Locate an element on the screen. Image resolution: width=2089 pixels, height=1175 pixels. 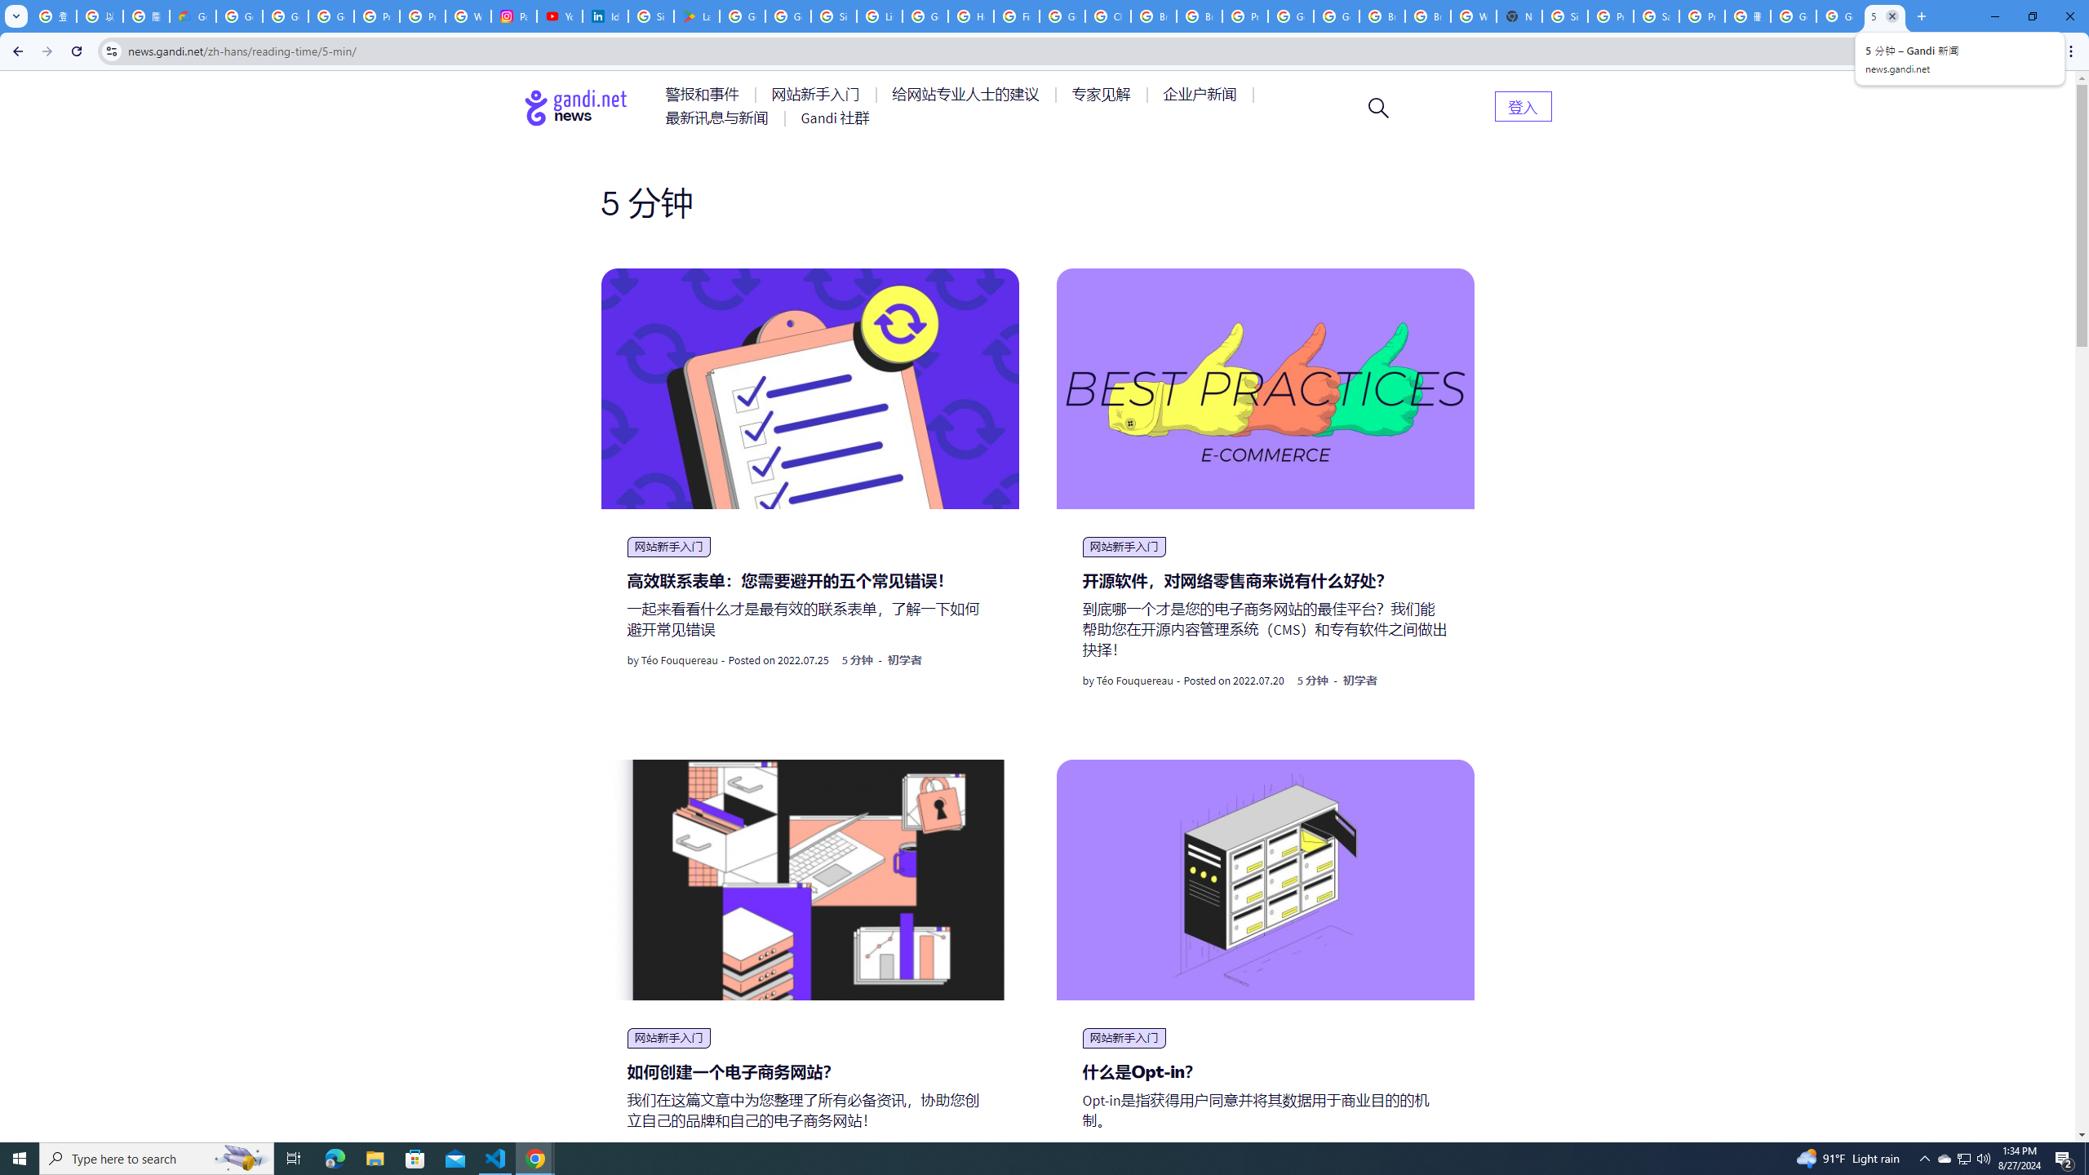
Open search form is located at coordinates (1379, 108).